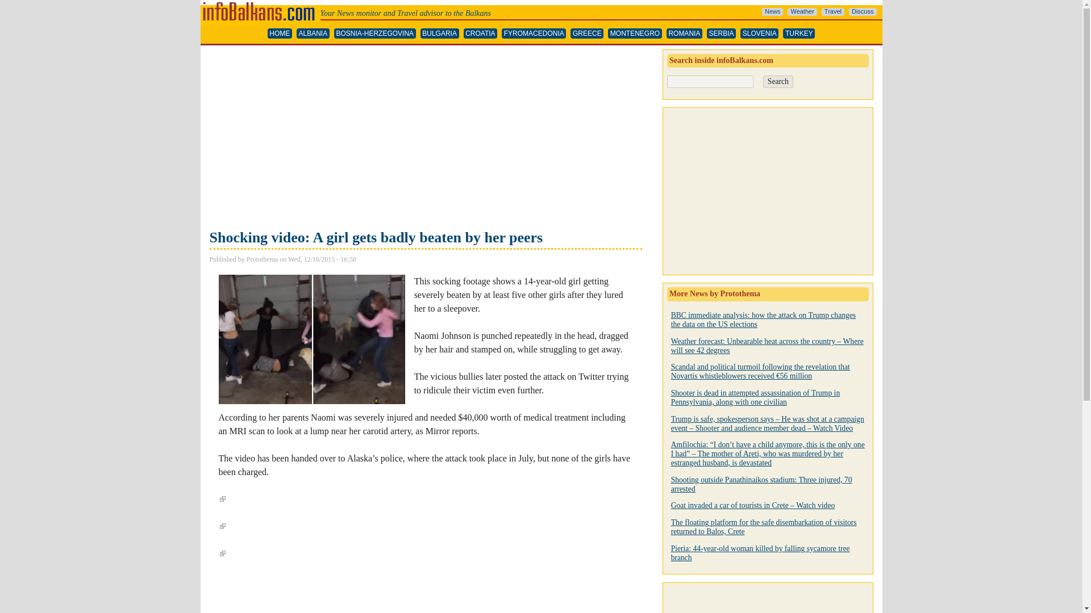 This screenshot has width=1091, height=613. Describe the element at coordinates (586, 33) in the screenshot. I see `GREECE` at that location.